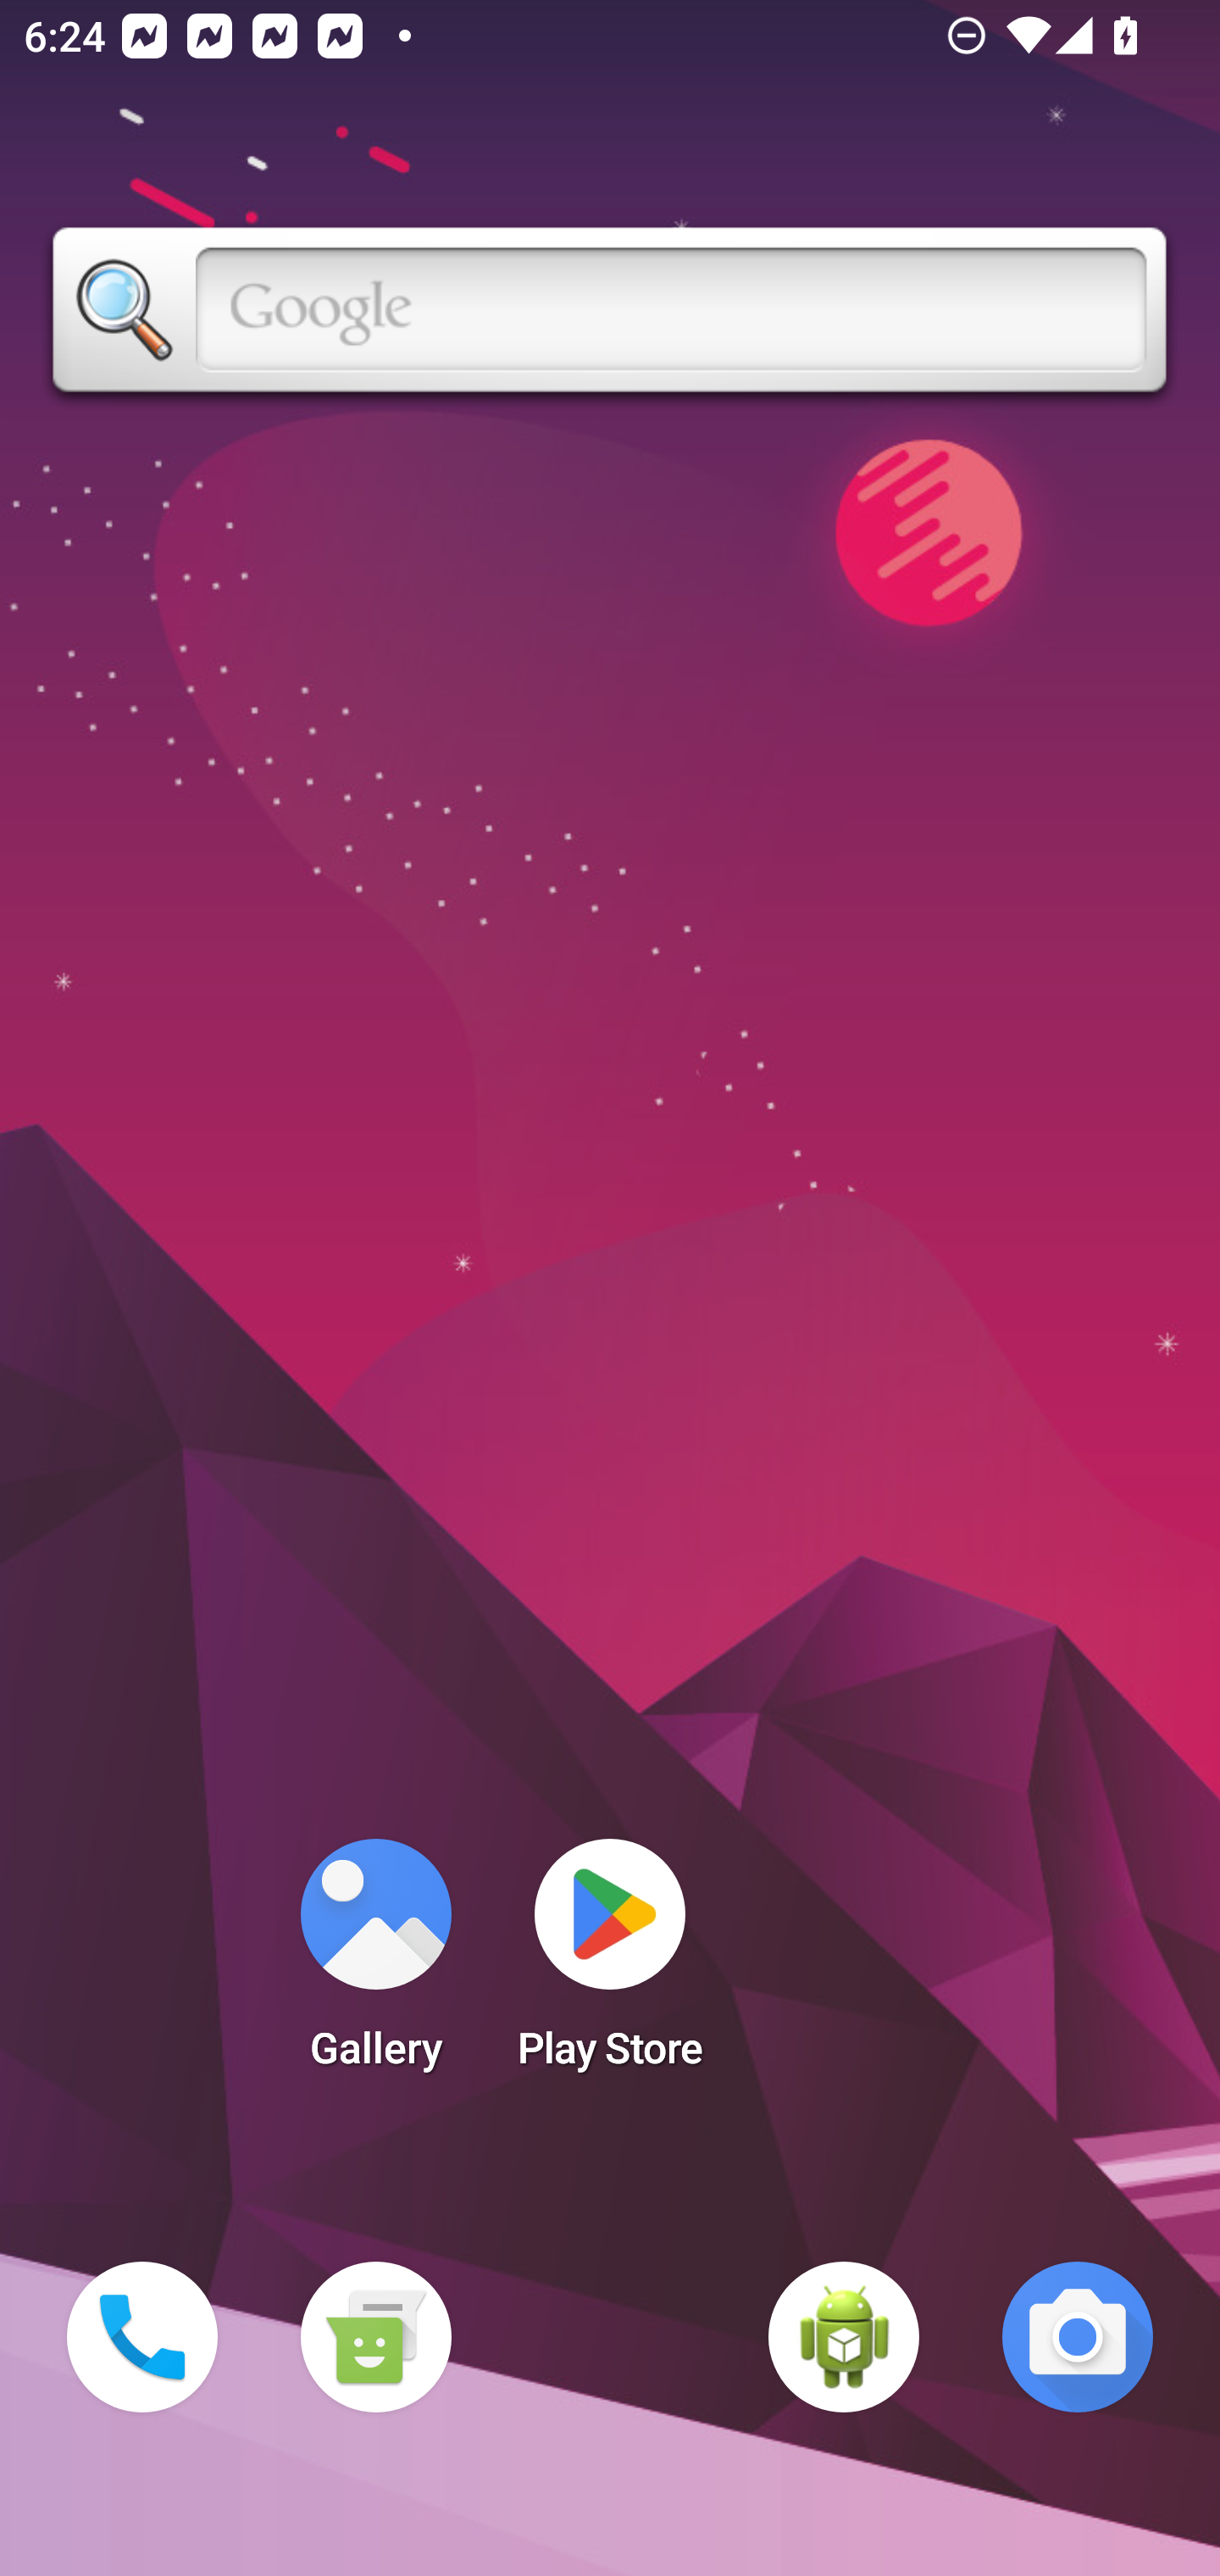 The image size is (1220, 2576). Describe the element at coordinates (1078, 2337) in the screenshot. I see `Camera` at that location.